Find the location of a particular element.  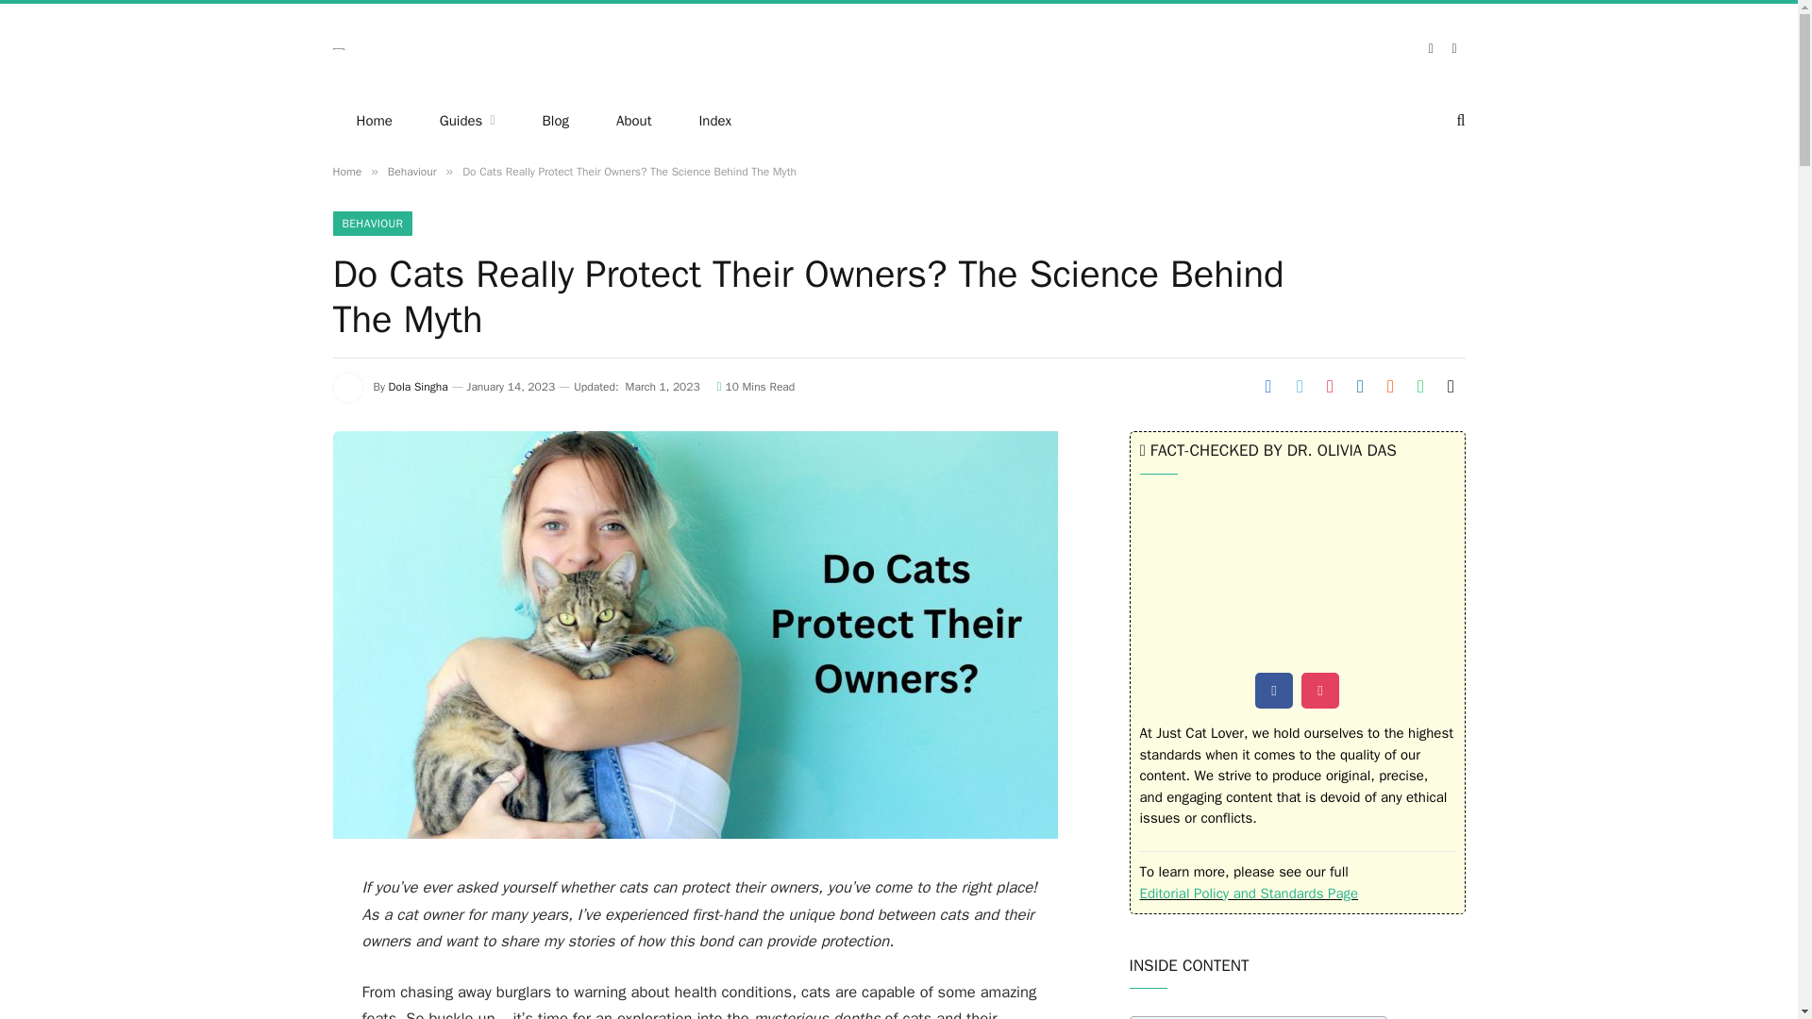

Home is located at coordinates (345, 172).